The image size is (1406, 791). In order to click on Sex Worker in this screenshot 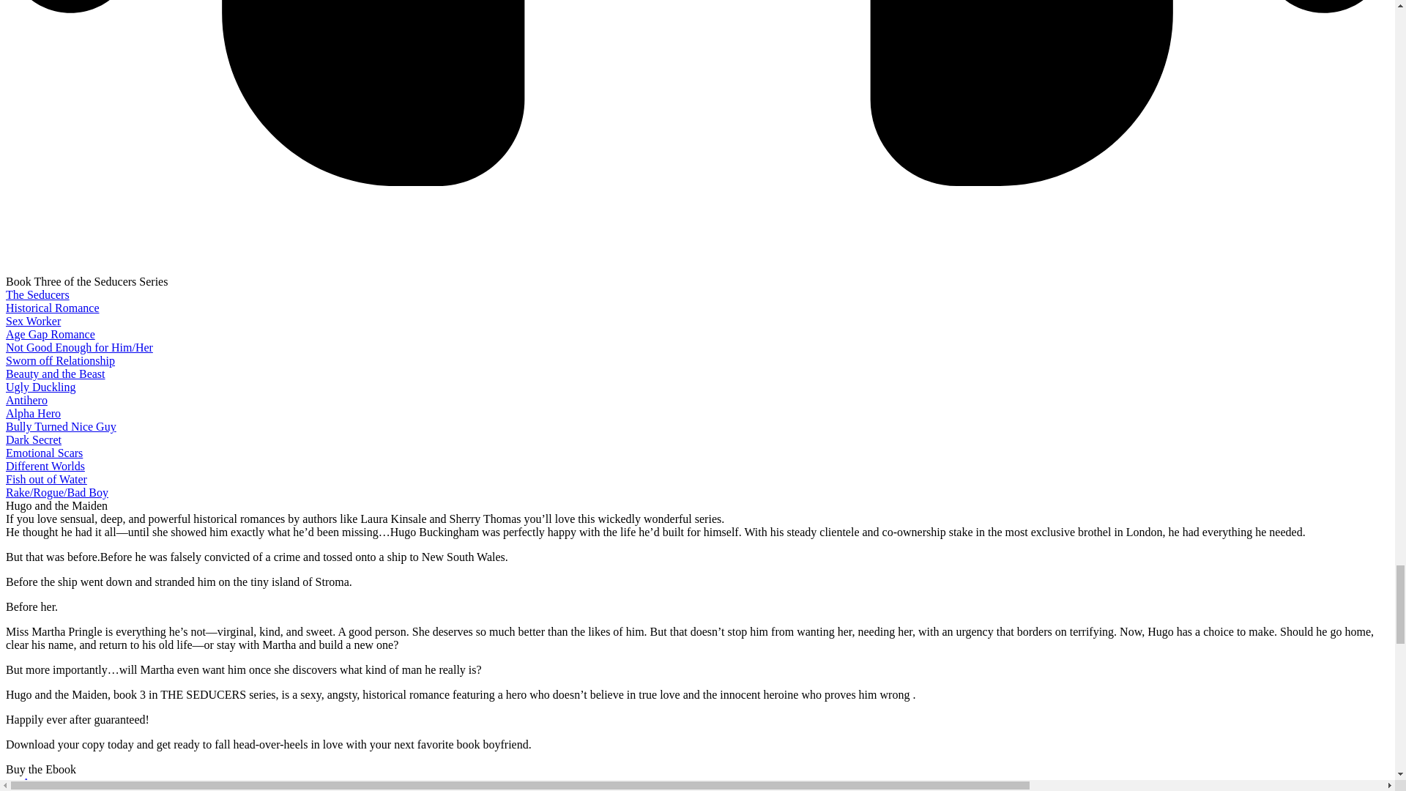, I will do `click(32, 321)`.